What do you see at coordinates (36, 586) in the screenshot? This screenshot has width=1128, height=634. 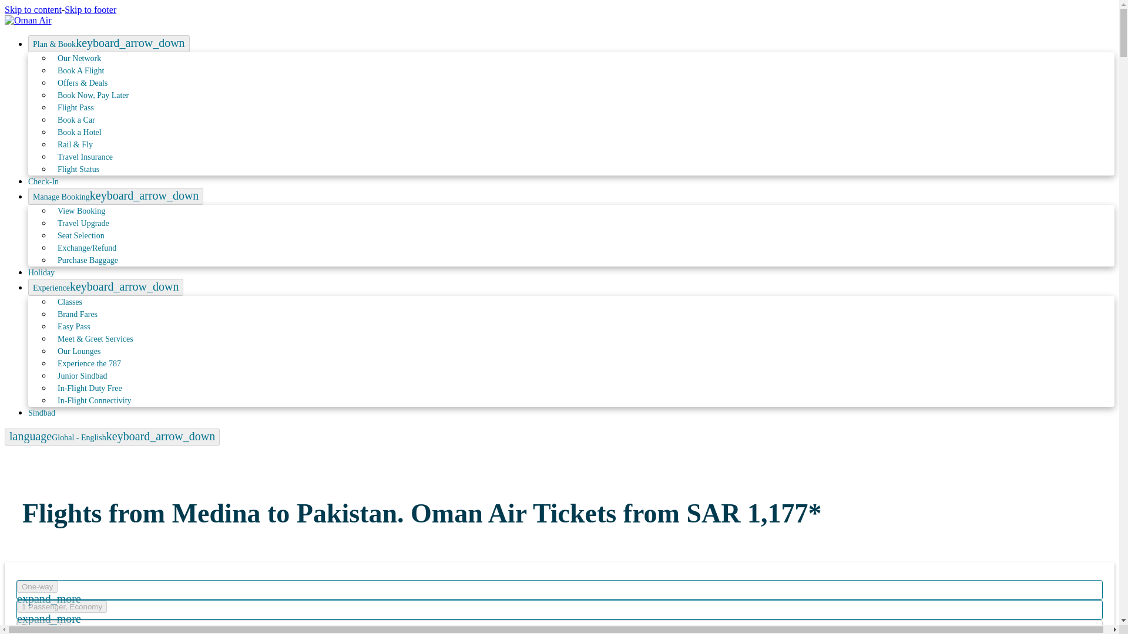 I see `One-way` at bounding box center [36, 586].